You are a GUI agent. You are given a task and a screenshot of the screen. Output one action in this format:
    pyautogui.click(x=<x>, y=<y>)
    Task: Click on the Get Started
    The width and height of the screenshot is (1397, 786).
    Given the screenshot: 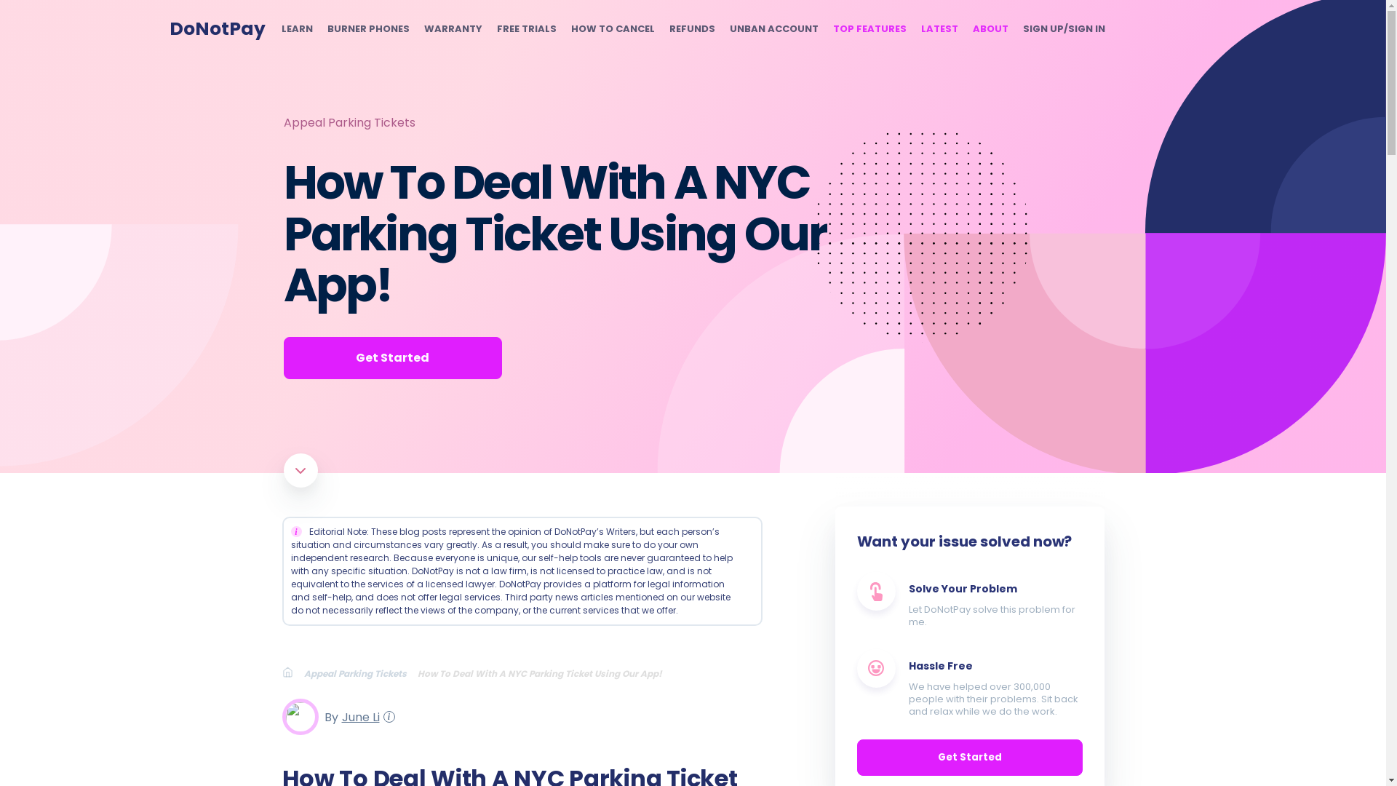 What is the action you would take?
    pyautogui.click(x=392, y=358)
    